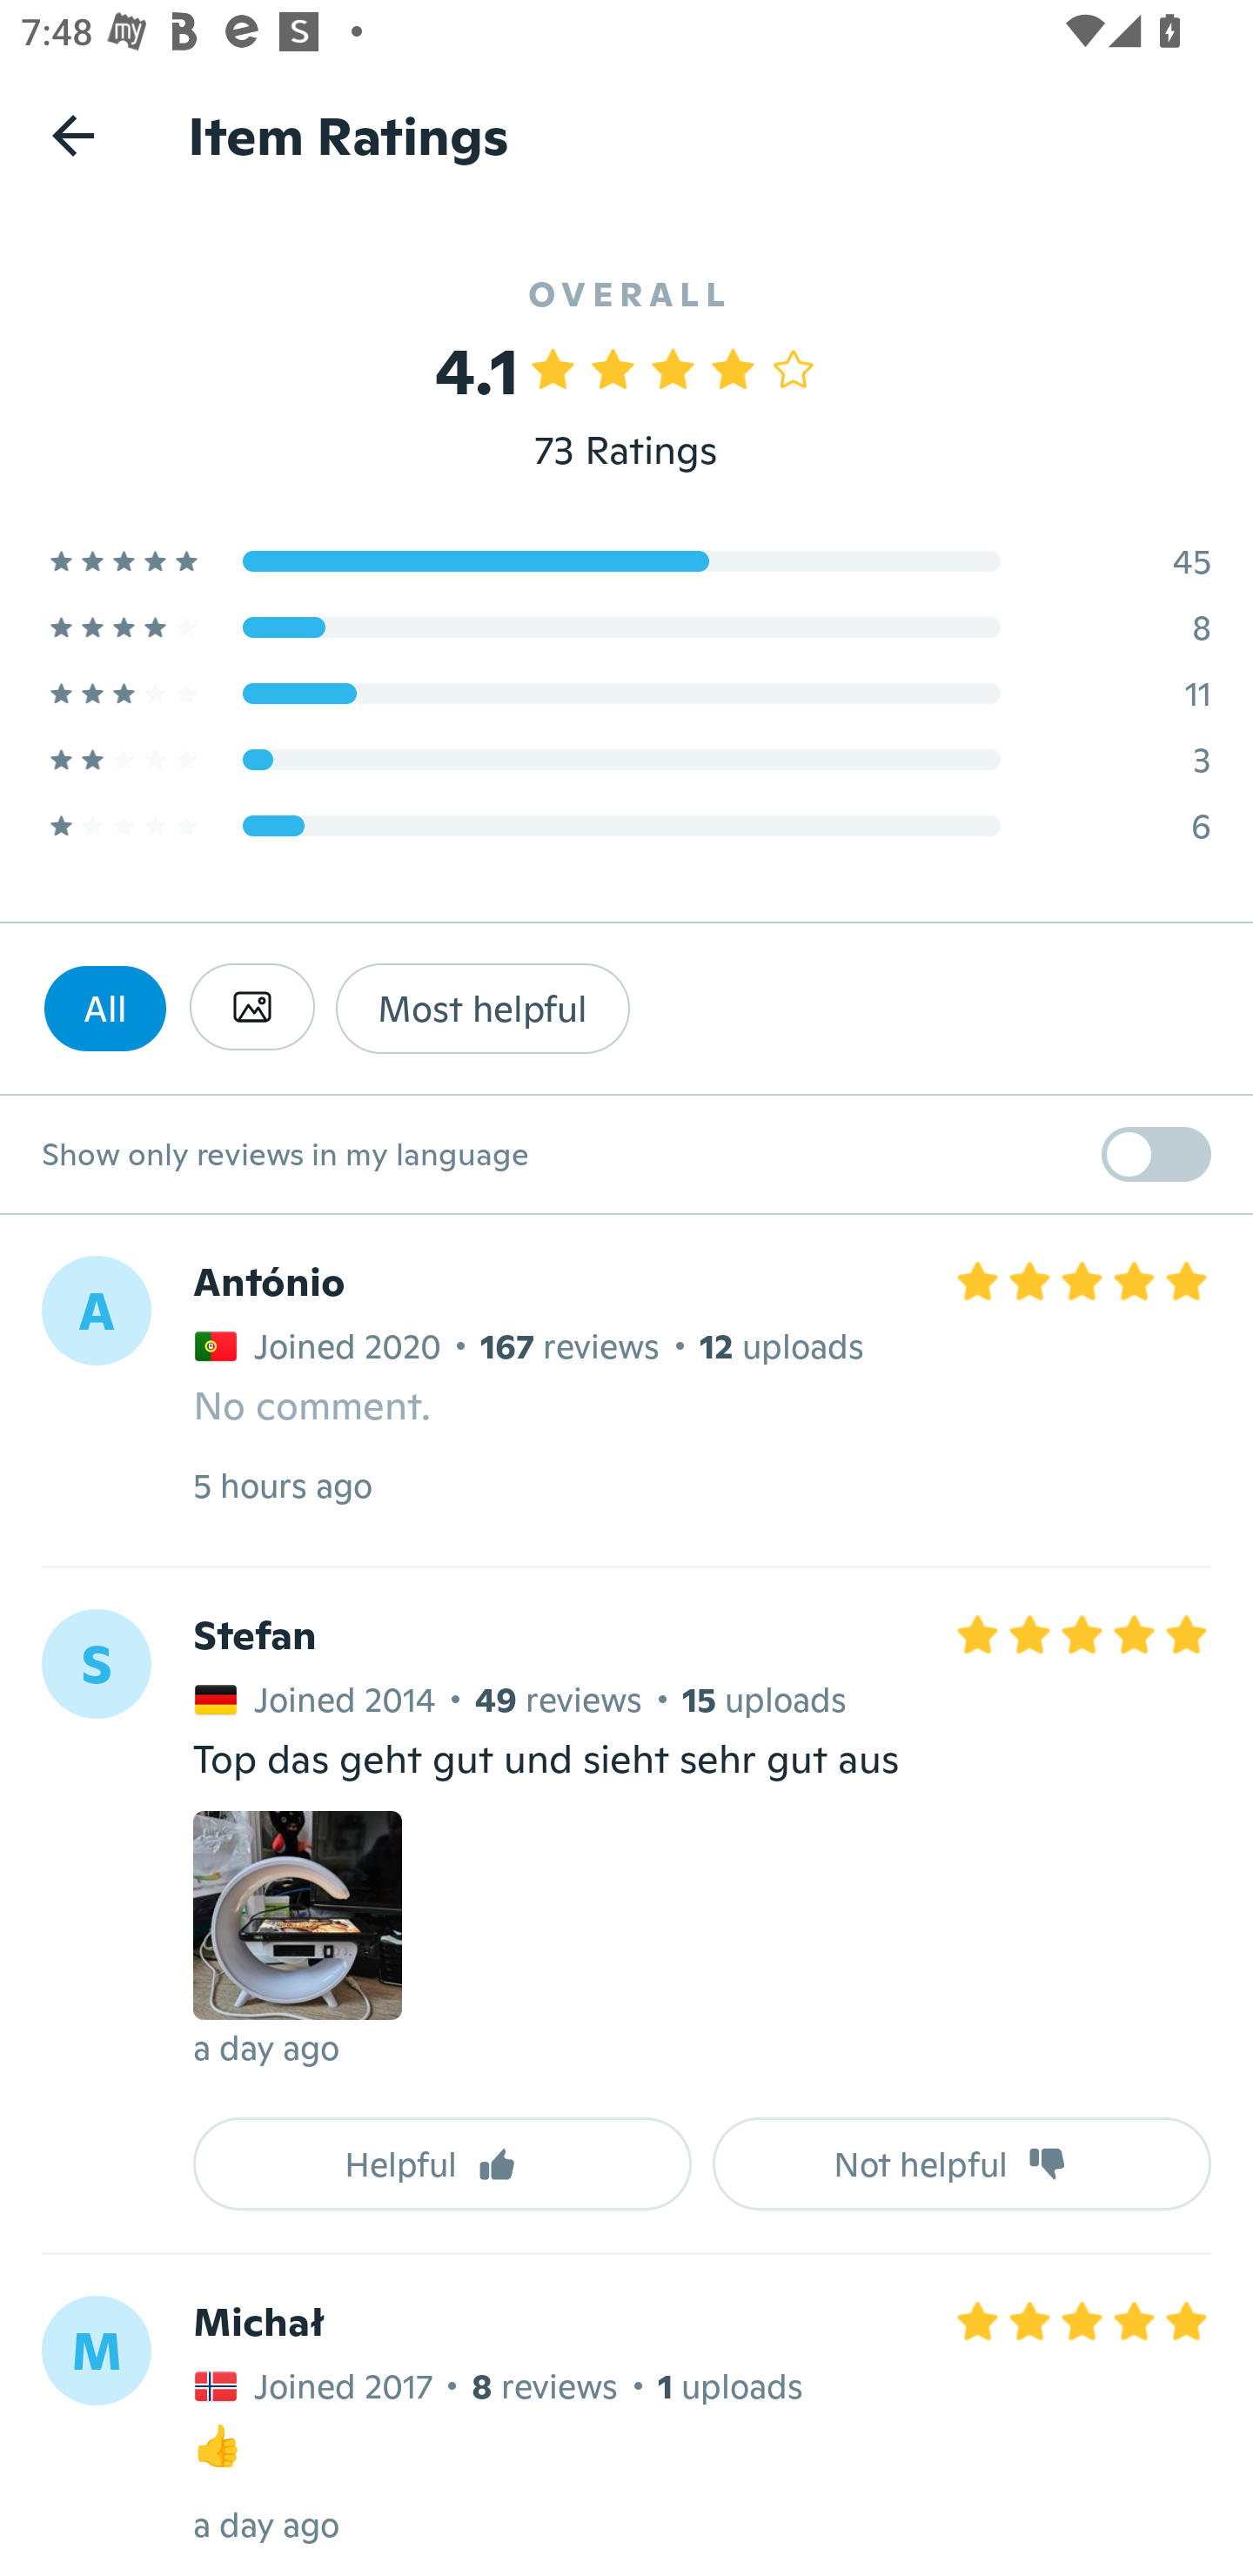  What do you see at coordinates (442, 2163) in the screenshot?
I see `Helpful` at bounding box center [442, 2163].